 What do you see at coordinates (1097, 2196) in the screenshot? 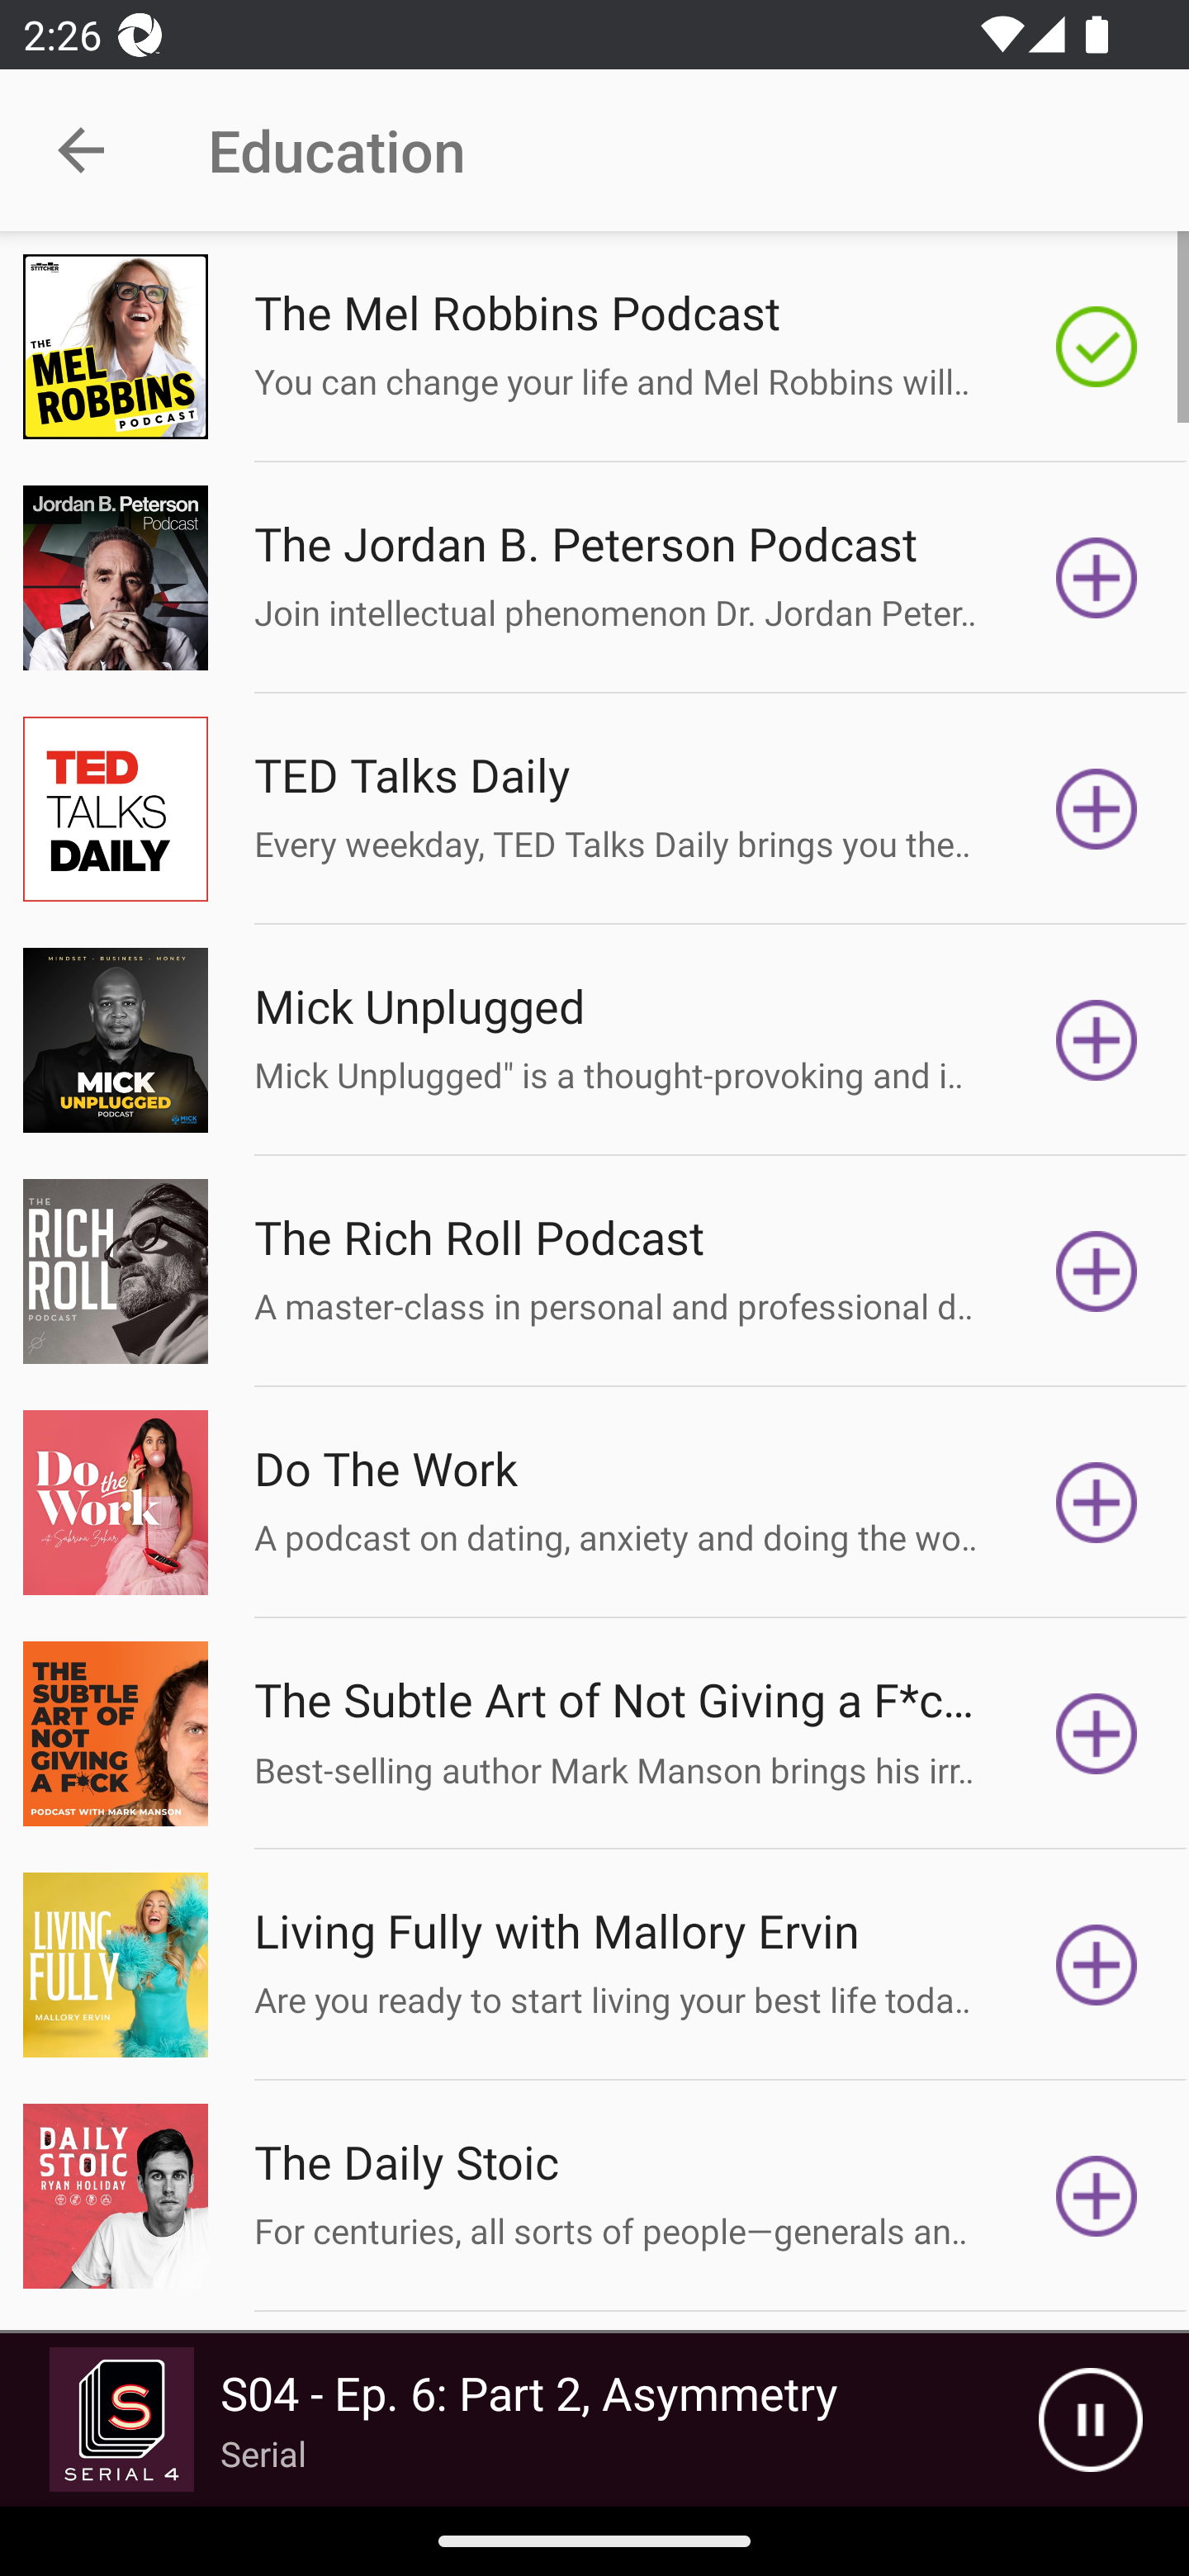
I see `Subscribe` at bounding box center [1097, 2196].